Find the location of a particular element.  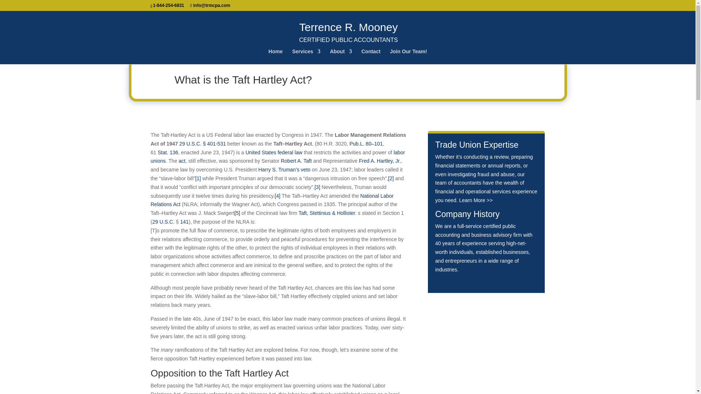

141 is located at coordinates (184, 222).